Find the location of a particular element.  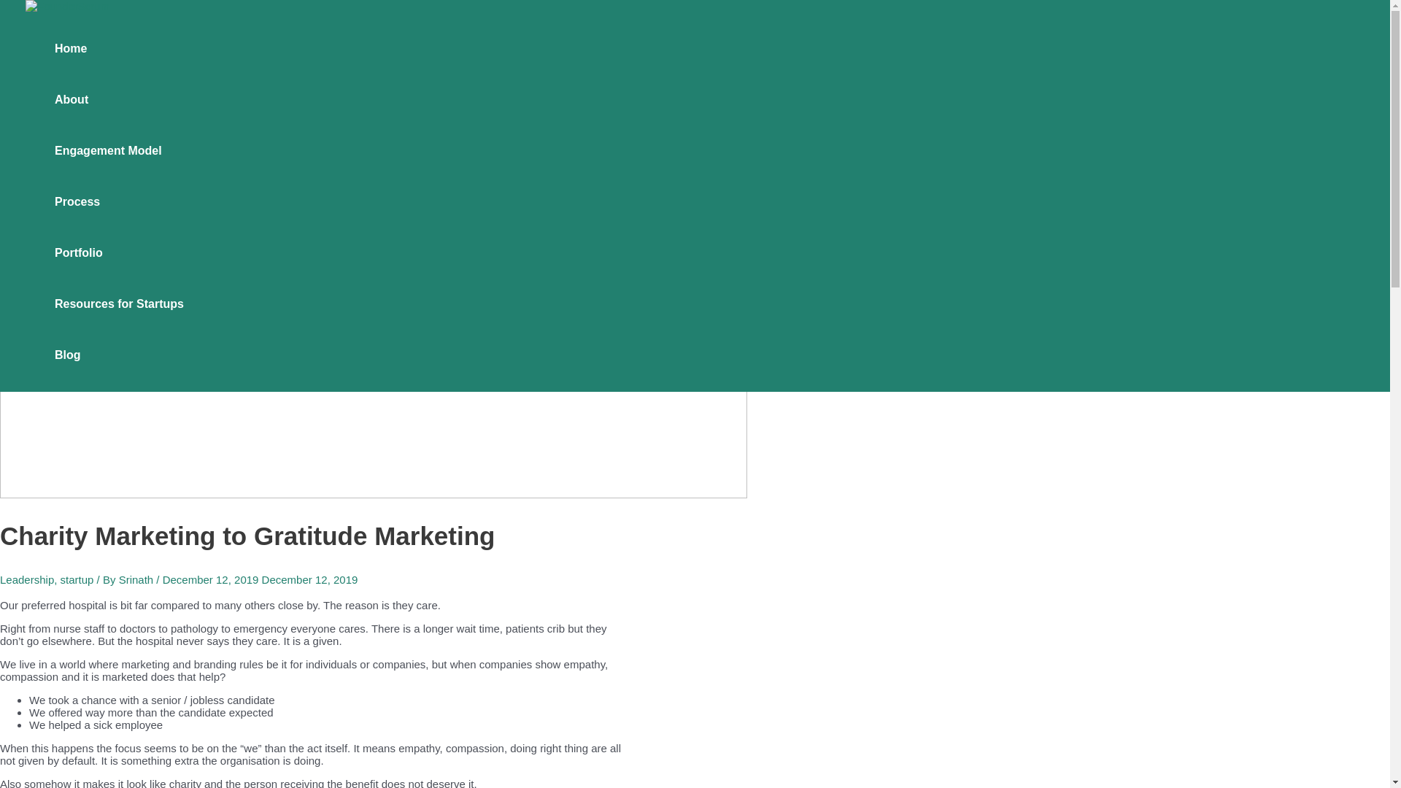

Engagement Model is located at coordinates (118, 150).